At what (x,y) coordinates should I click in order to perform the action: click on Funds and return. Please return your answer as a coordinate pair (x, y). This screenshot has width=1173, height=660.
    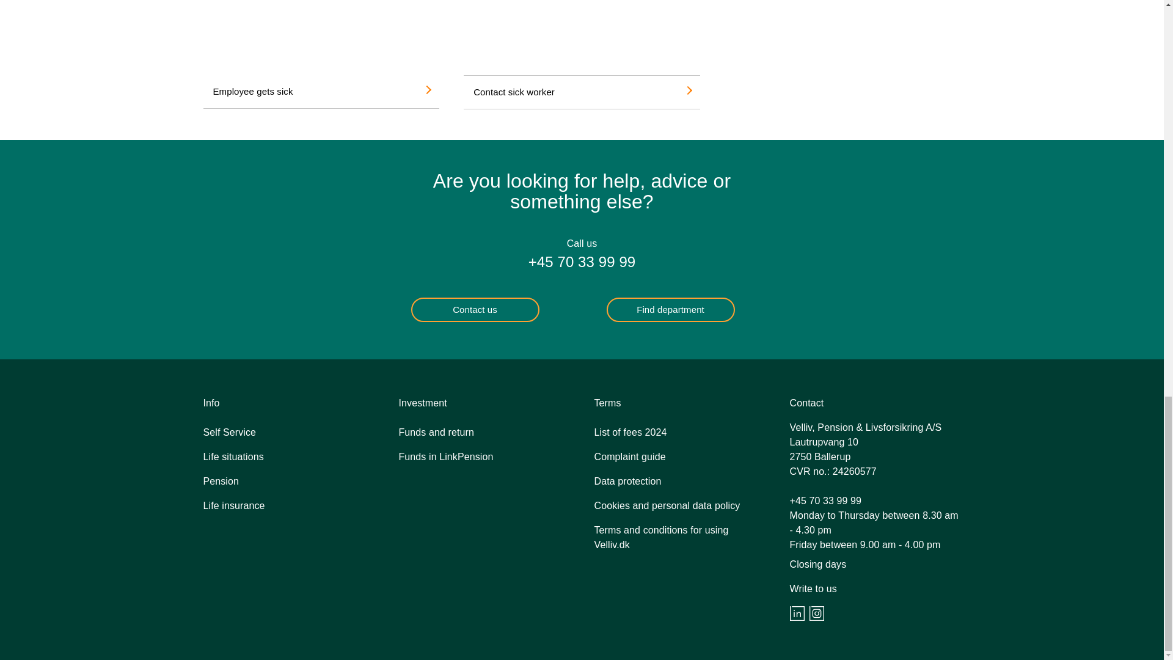
    Looking at the image, I should click on (436, 431).